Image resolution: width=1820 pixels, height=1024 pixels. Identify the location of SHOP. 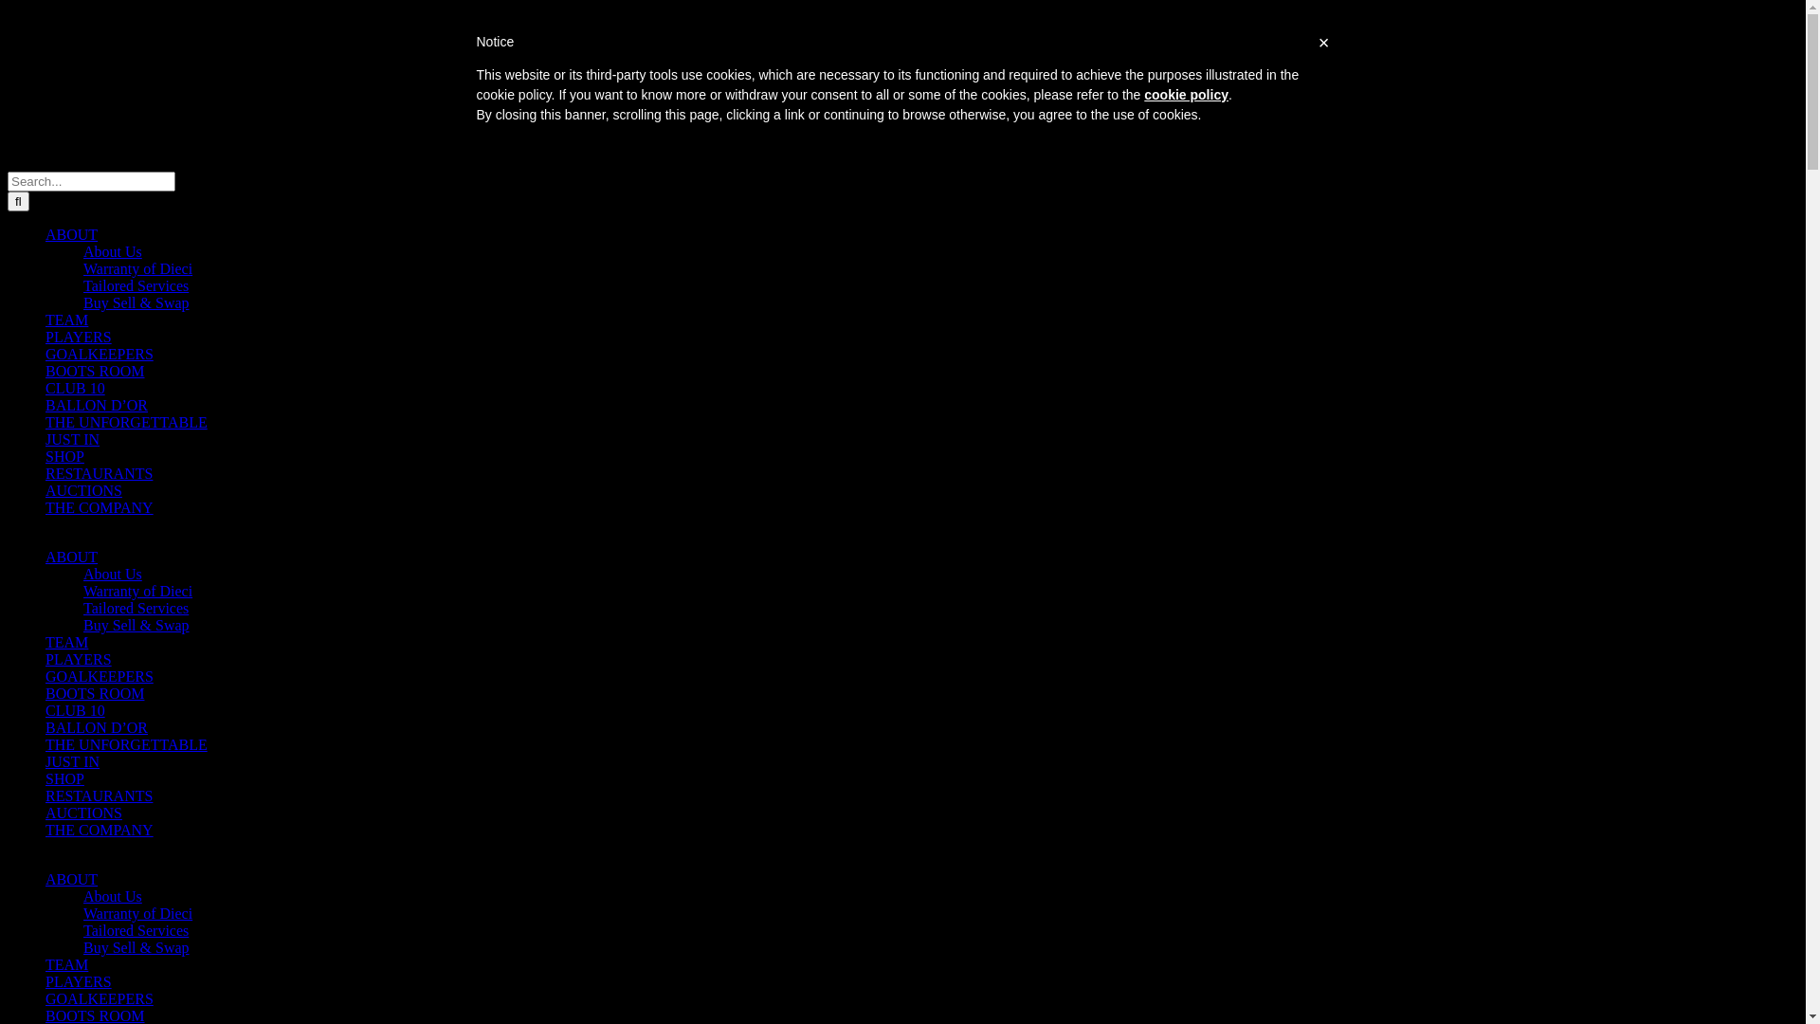
(64, 779).